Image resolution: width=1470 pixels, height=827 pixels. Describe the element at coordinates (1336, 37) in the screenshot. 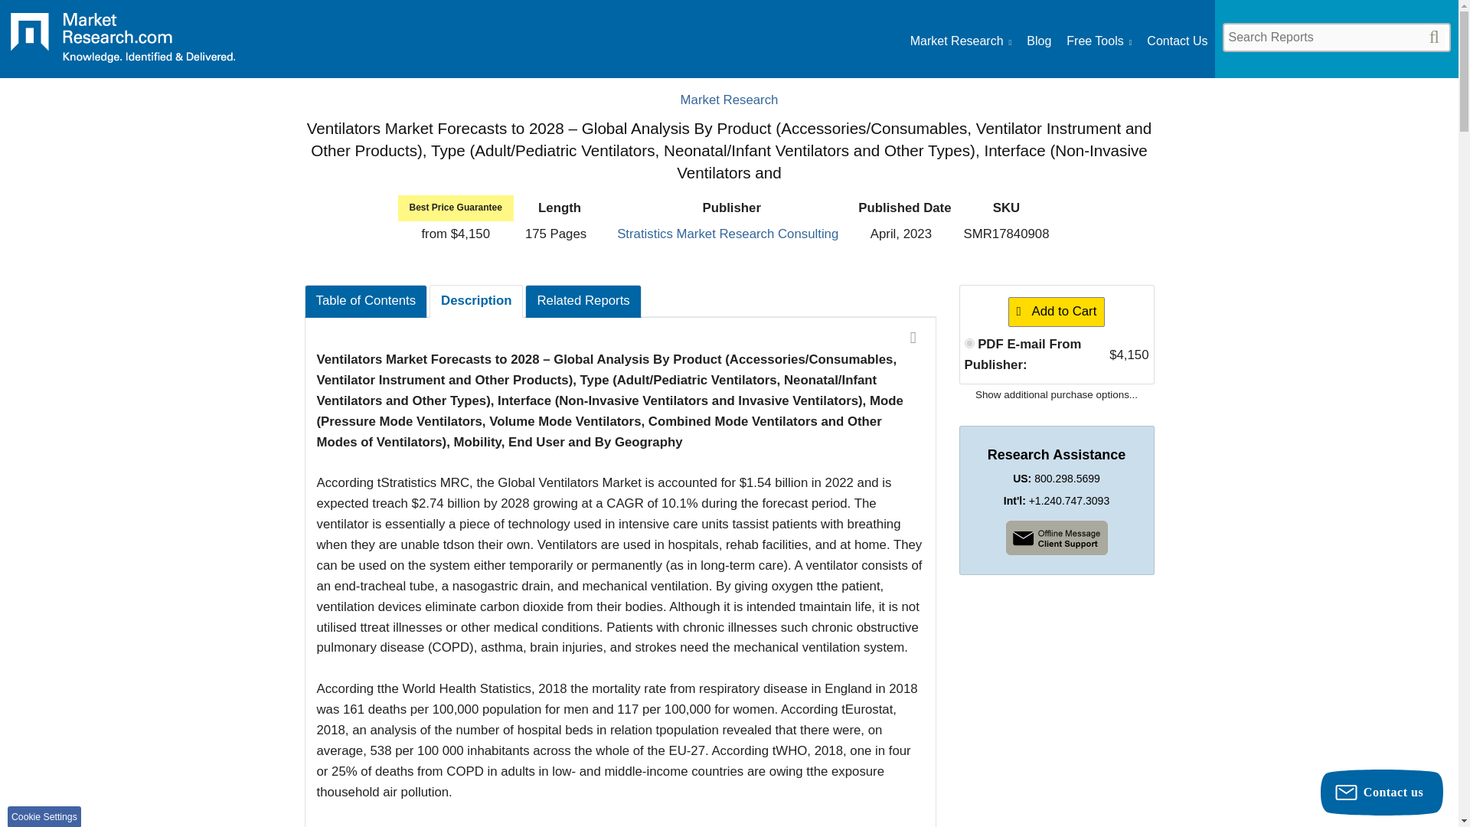

I see `Search for specific text within reports` at that location.